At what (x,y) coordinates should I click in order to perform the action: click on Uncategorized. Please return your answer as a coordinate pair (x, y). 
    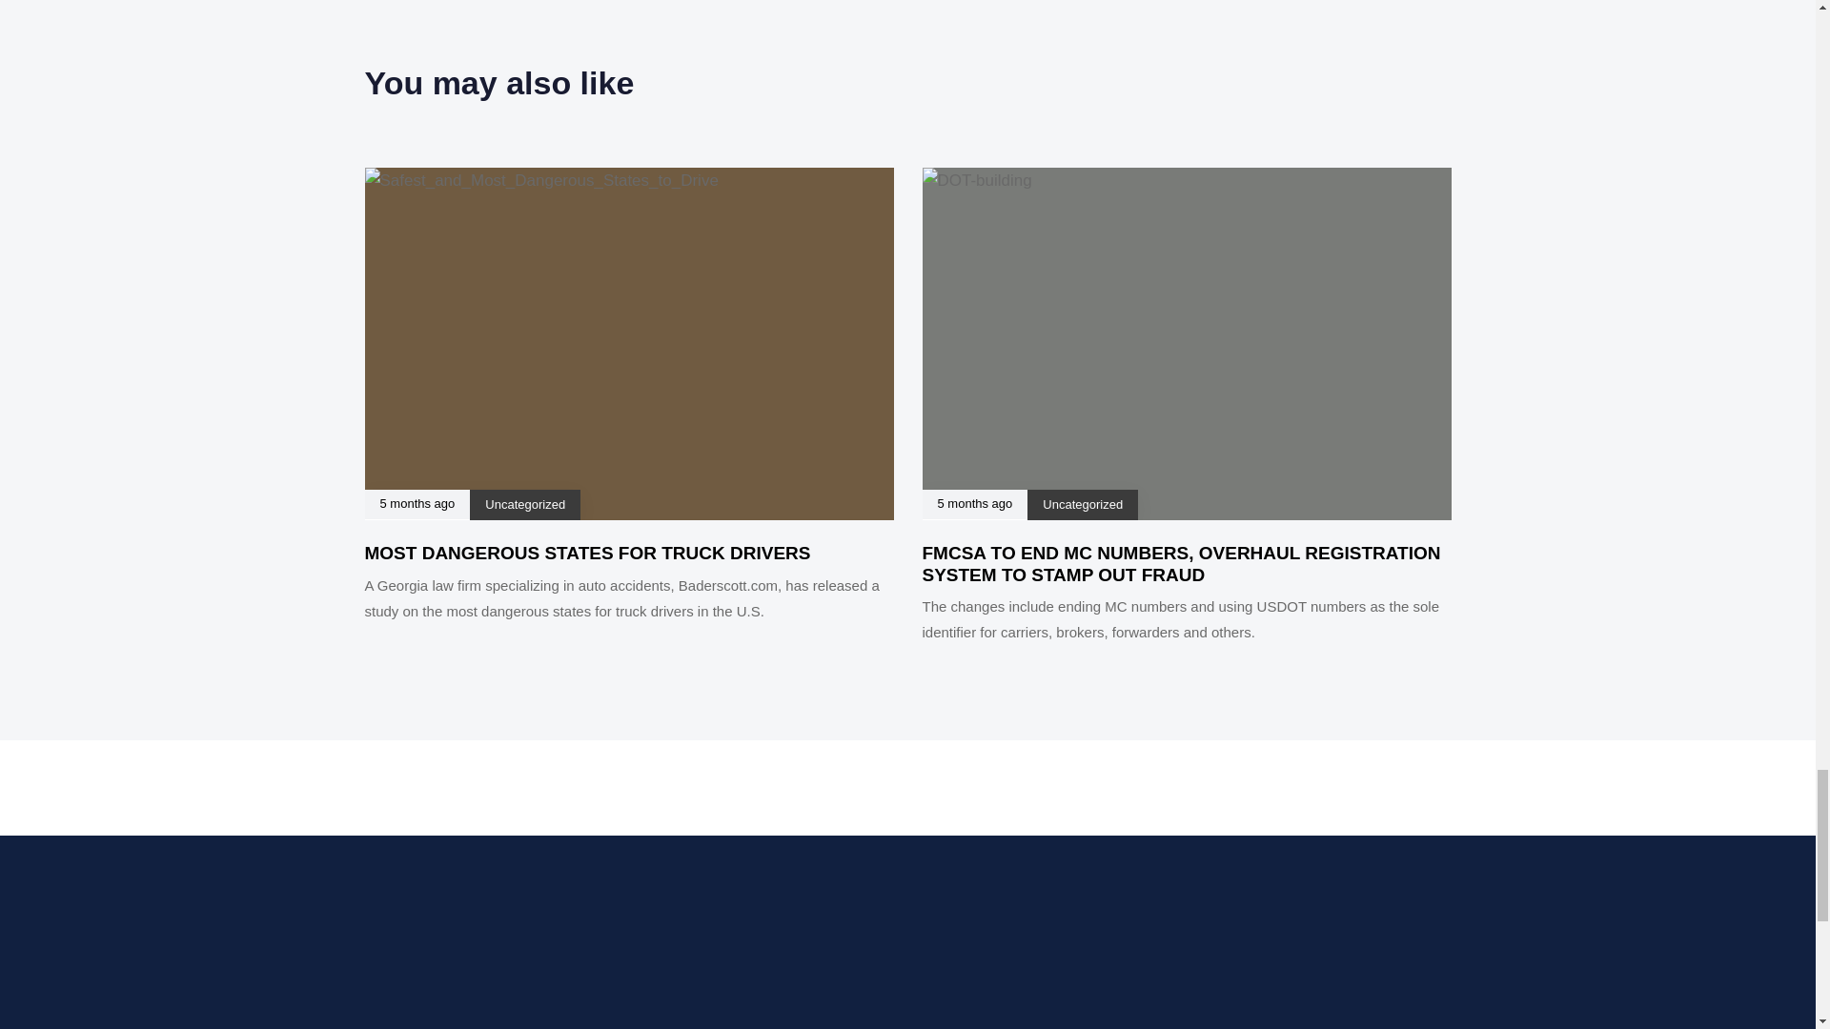
    Looking at the image, I should click on (1083, 503).